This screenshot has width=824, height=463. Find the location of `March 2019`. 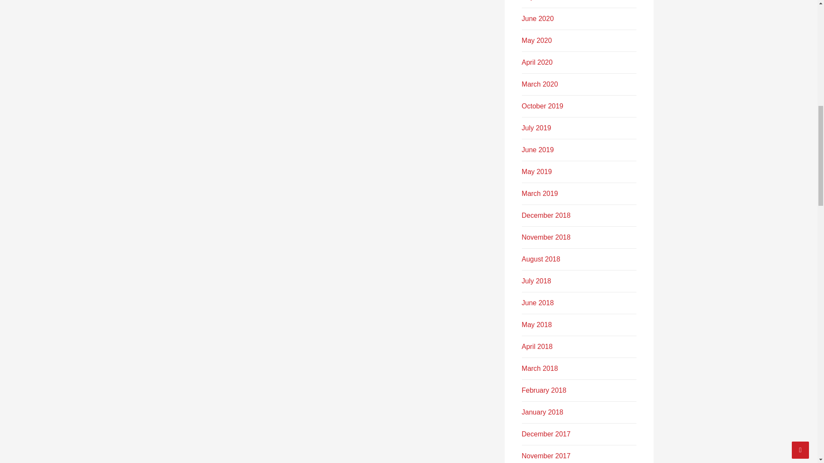

March 2019 is located at coordinates (540, 193).